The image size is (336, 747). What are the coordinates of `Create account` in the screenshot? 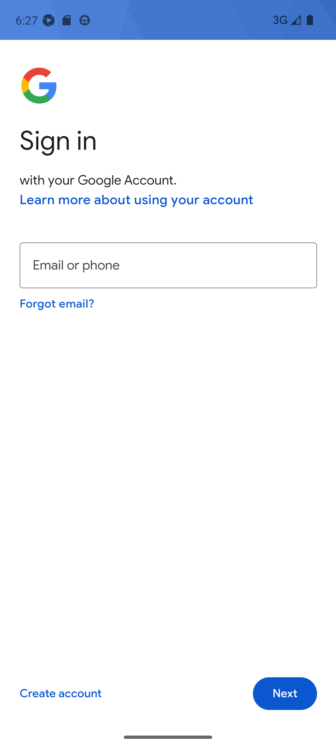 It's located at (61, 693).